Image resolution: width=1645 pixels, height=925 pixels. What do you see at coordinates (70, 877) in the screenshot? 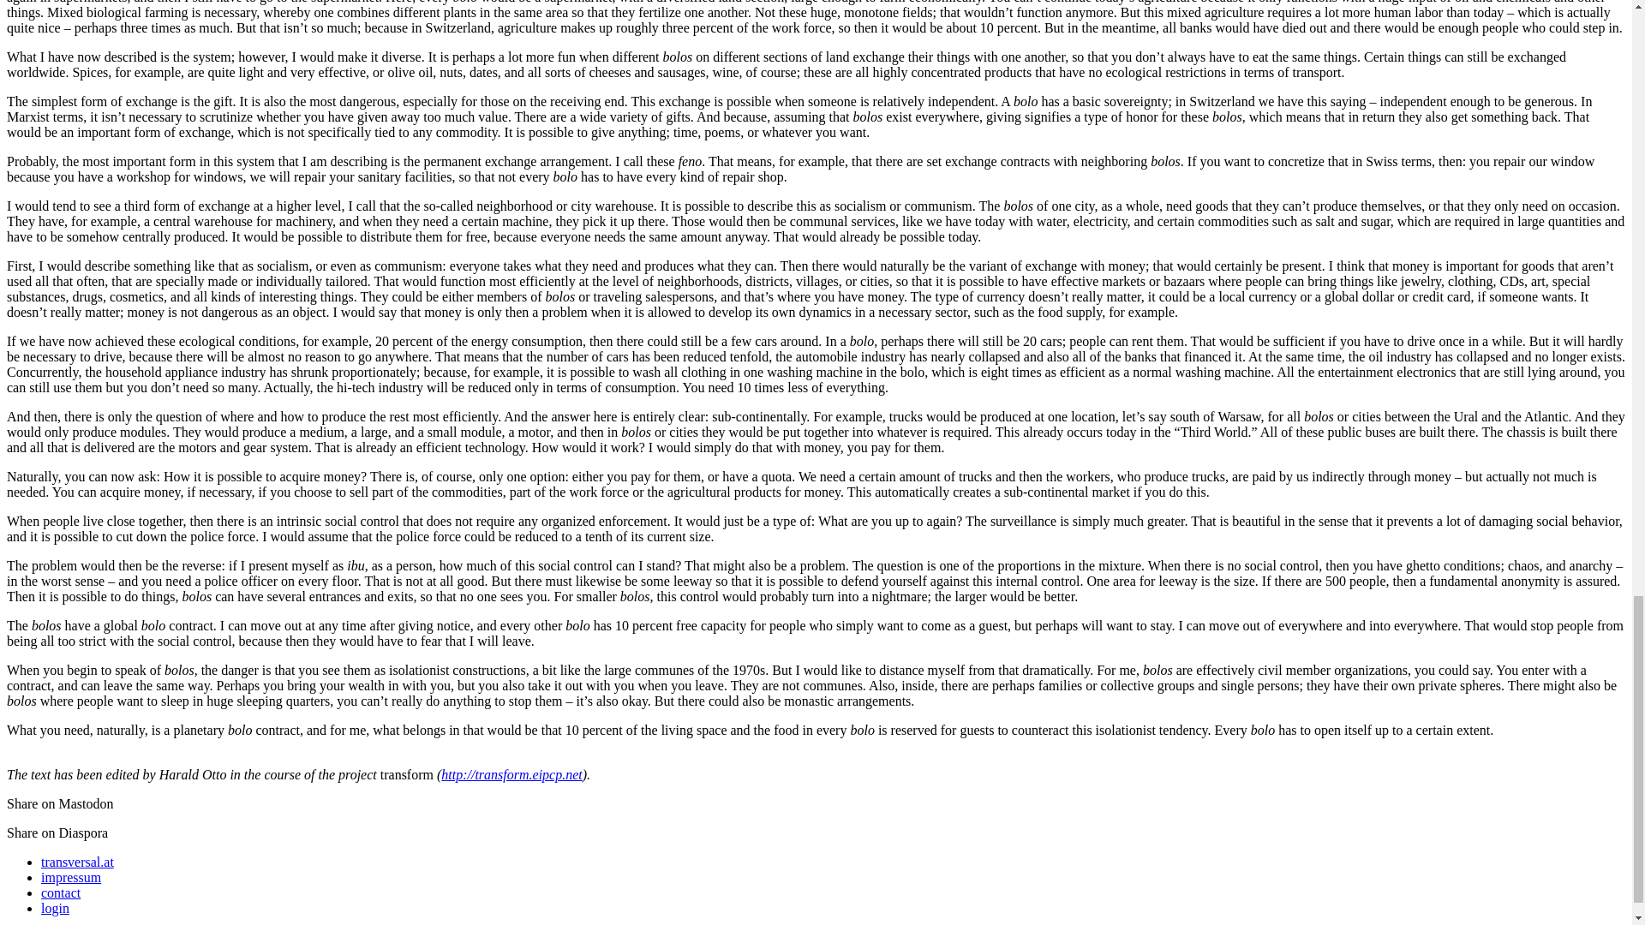
I see `impressum` at bounding box center [70, 877].